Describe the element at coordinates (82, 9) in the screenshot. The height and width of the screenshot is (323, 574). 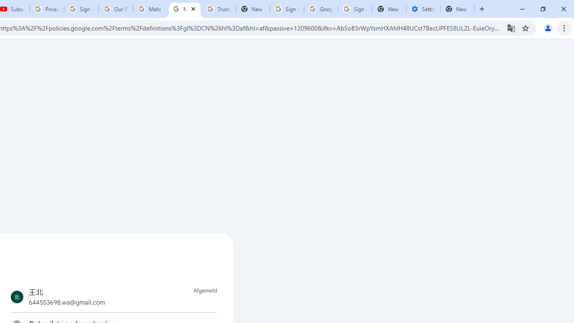
I see `Sign in - Google Accounts` at that location.